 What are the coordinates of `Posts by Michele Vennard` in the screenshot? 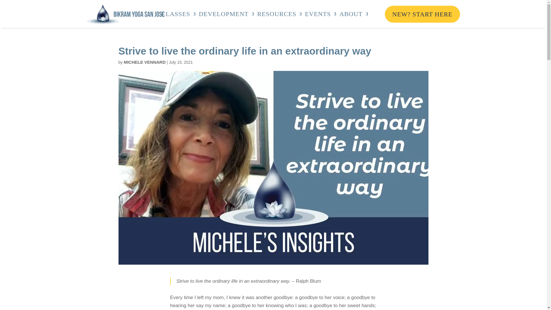 It's located at (145, 62).